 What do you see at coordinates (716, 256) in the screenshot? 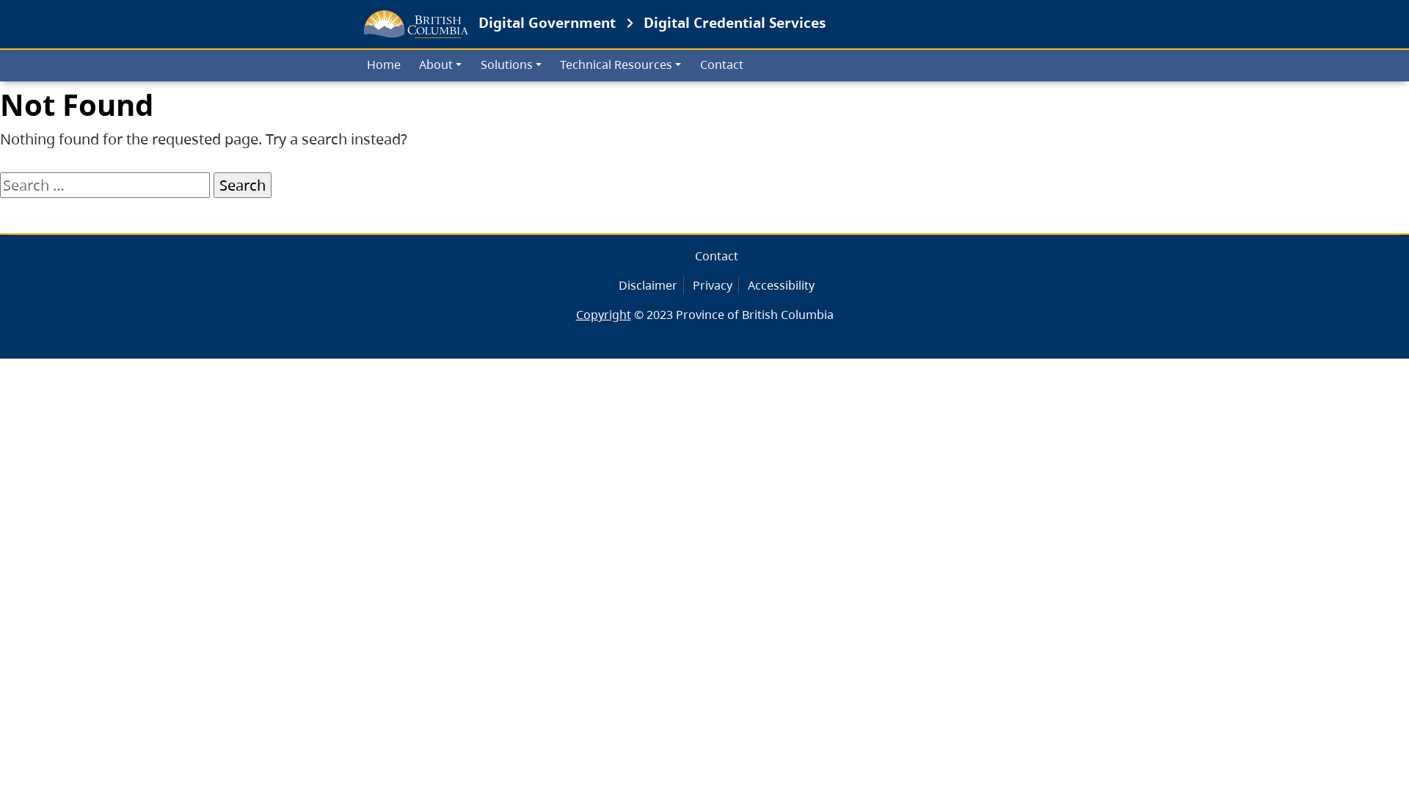
I see `Contact` at bounding box center [716, 256].